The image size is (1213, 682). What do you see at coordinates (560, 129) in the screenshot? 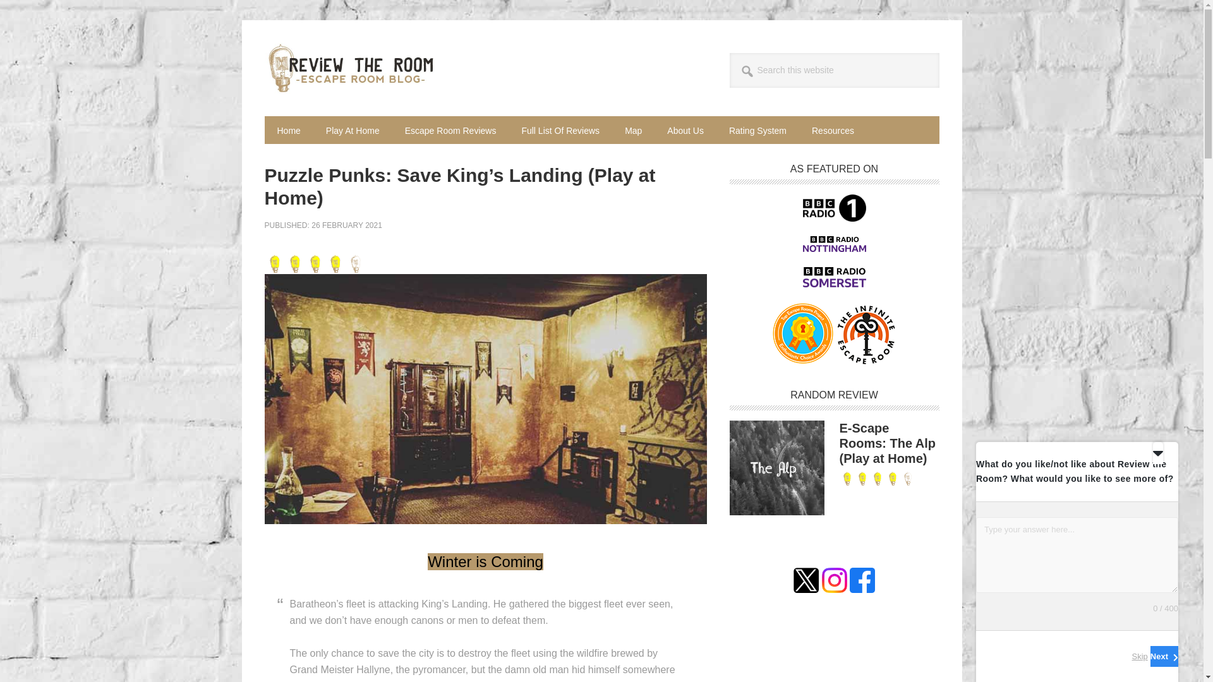
I see `Full List Of Reviews` at bounding box center [560, 129].